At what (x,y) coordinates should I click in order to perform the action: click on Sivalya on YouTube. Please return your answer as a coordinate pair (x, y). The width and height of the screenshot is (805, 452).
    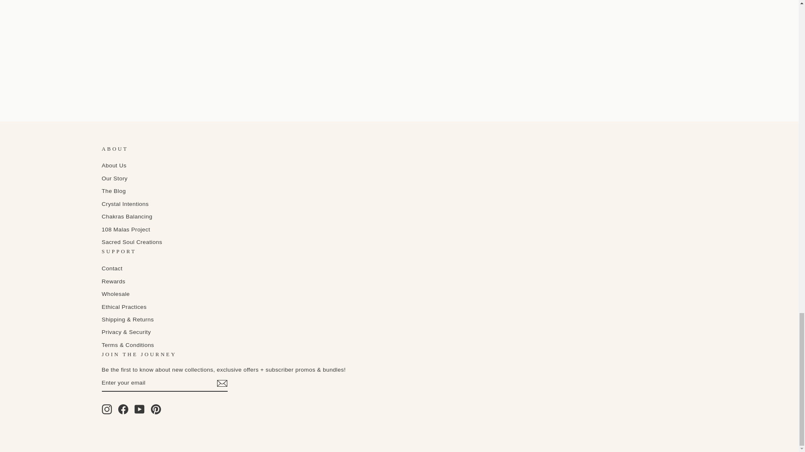
    Looking at the image, I should click on (139, 409).